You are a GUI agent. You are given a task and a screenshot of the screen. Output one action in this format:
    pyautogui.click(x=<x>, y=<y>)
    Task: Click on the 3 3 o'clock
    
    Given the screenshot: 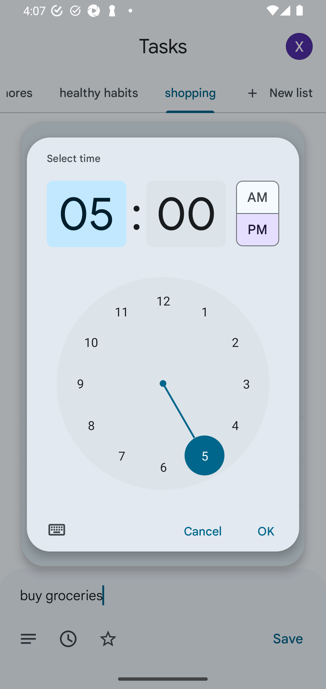 What is the action you would take?
    pyautogui.click(x=246, y=384)
    